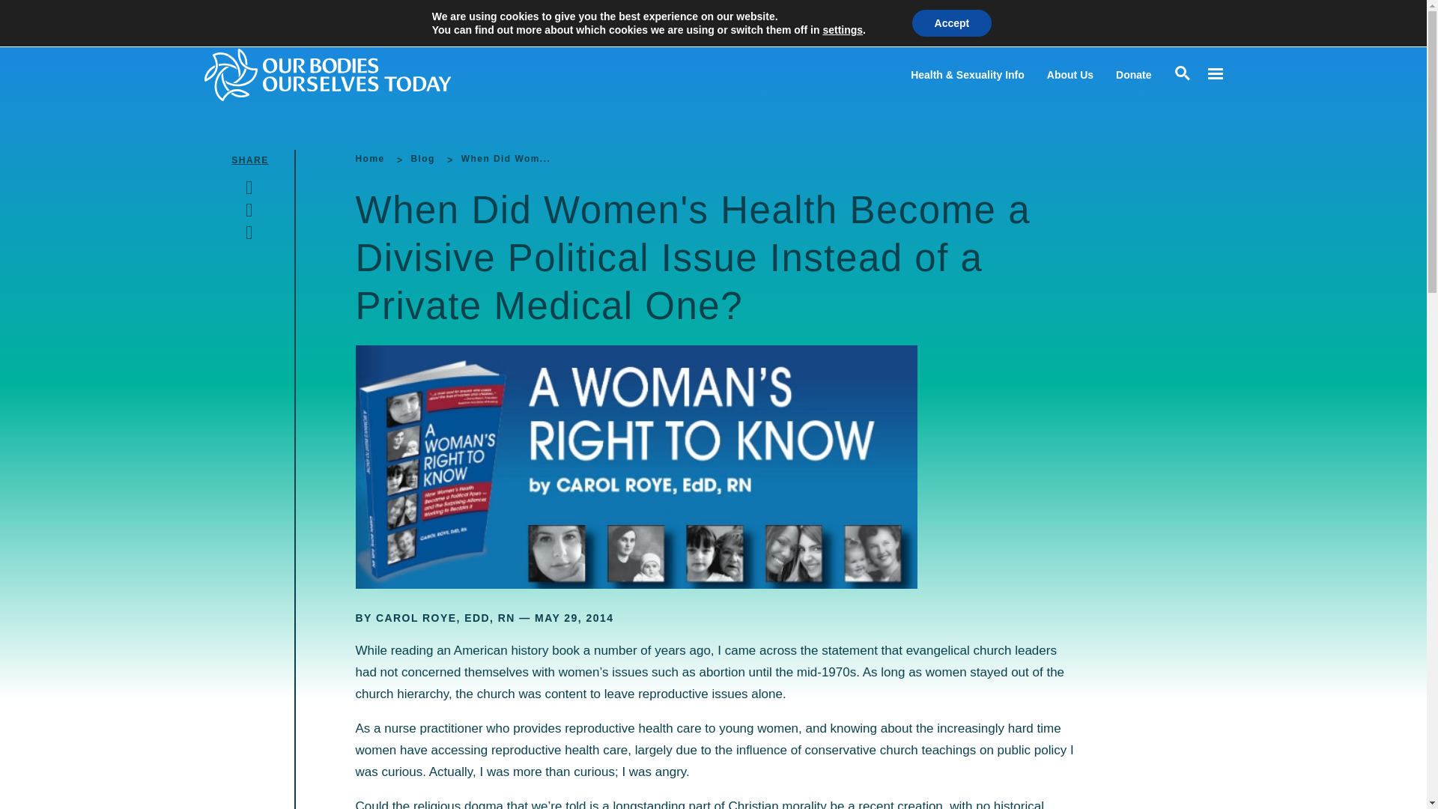 This screenshot has height=809, width=1438. What do you see at coordinates (422, 159) in the screenshot?
I see `Blog` at bounding box center [422, 159].